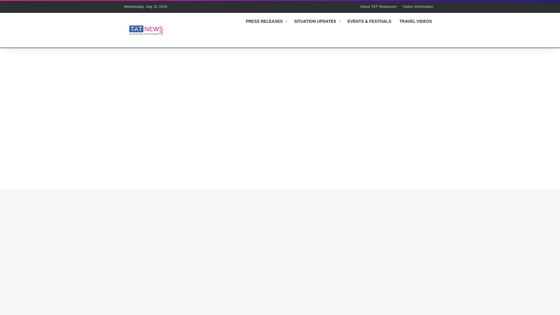 This screenshot has height=315, width=560. I want to click on TRAVEL VIDEOS, so click(416, 21).